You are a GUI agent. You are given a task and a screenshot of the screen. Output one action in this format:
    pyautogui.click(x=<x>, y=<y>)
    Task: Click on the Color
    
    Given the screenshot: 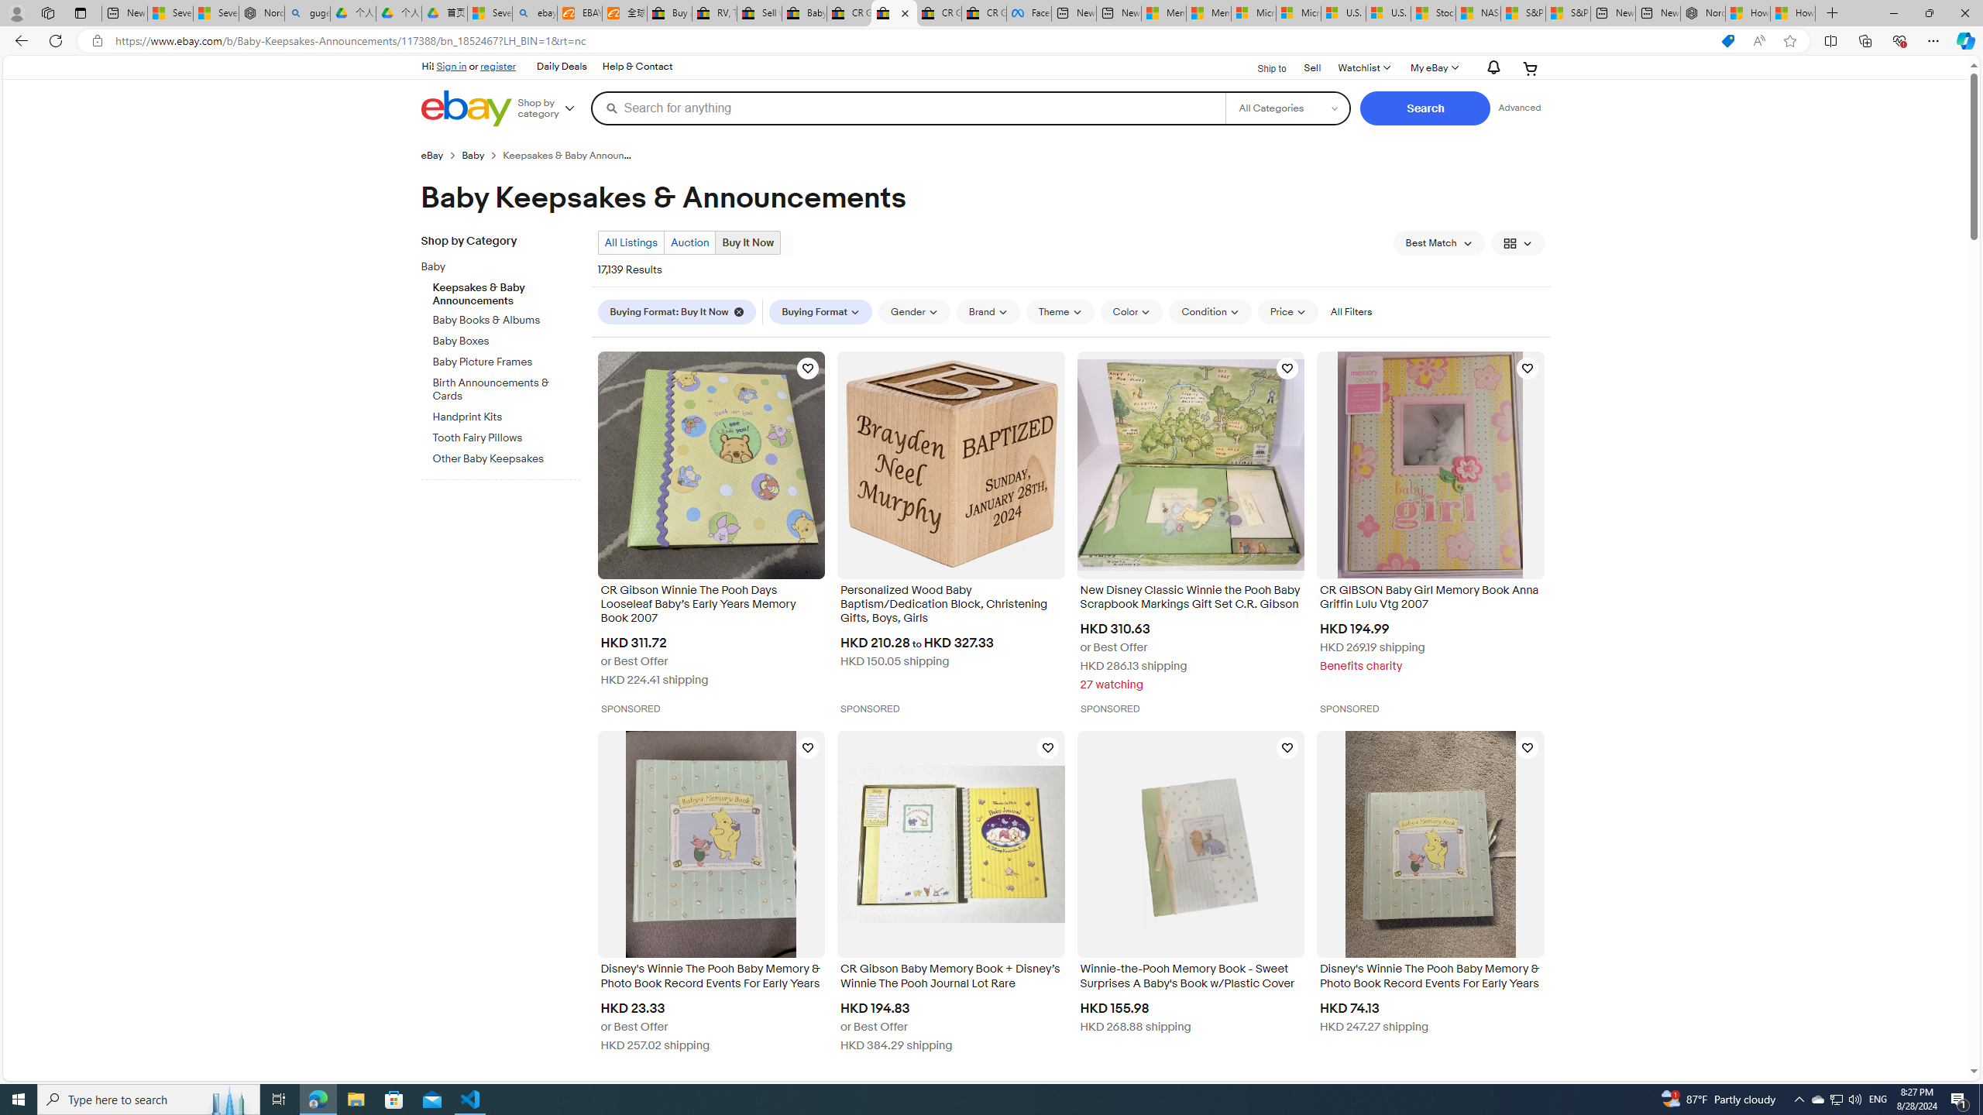 What is the action you would take?
    pyautogui.click(x=1132, y=312)
    